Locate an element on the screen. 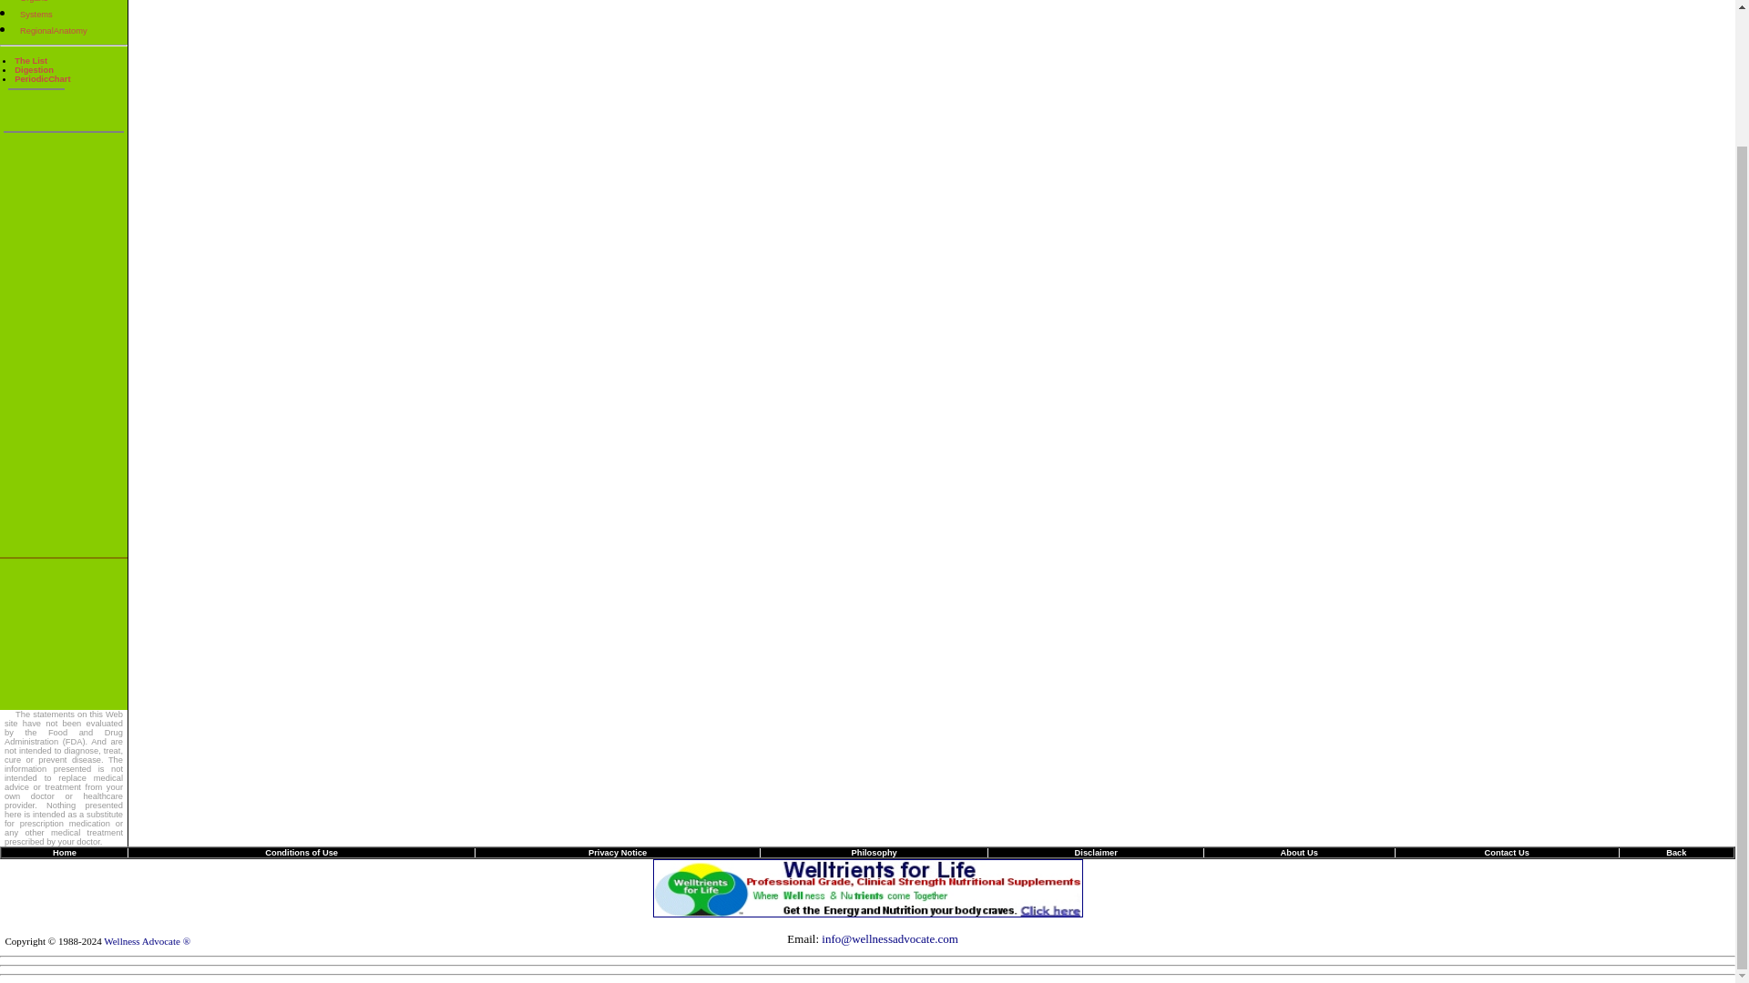 Image resolution: width=1749 pixels, height=983 pixels.  Conditions of Use  is located at coordinates (302, 852).